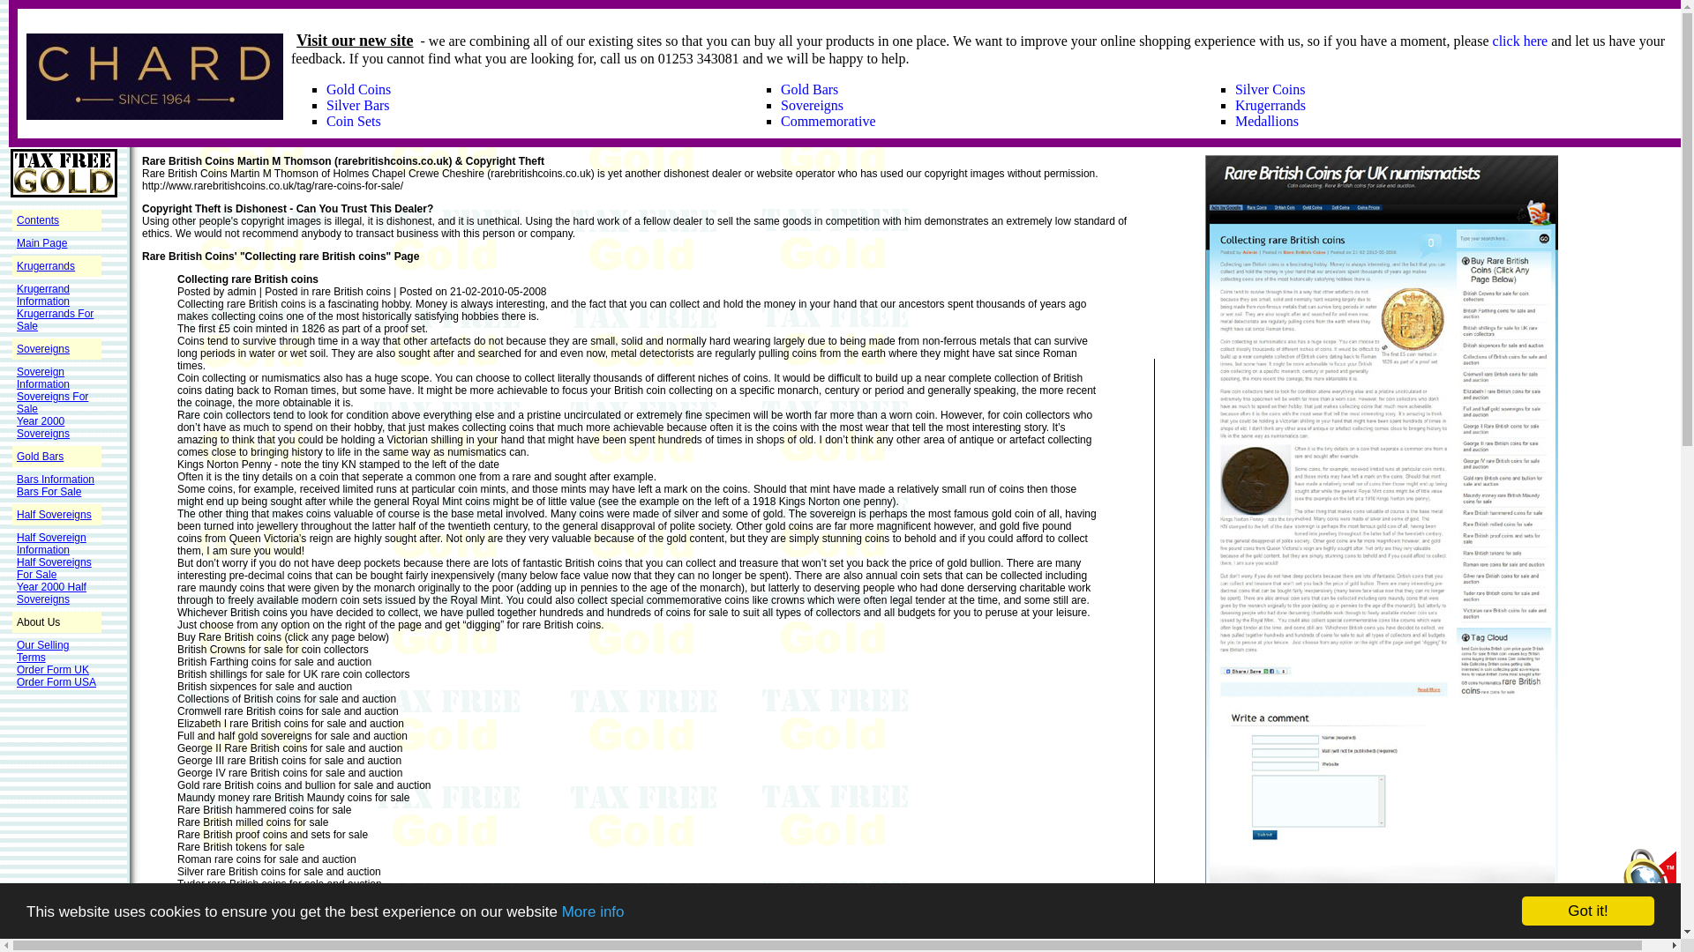  I want to click on Krugerrands, so click(46, 265).